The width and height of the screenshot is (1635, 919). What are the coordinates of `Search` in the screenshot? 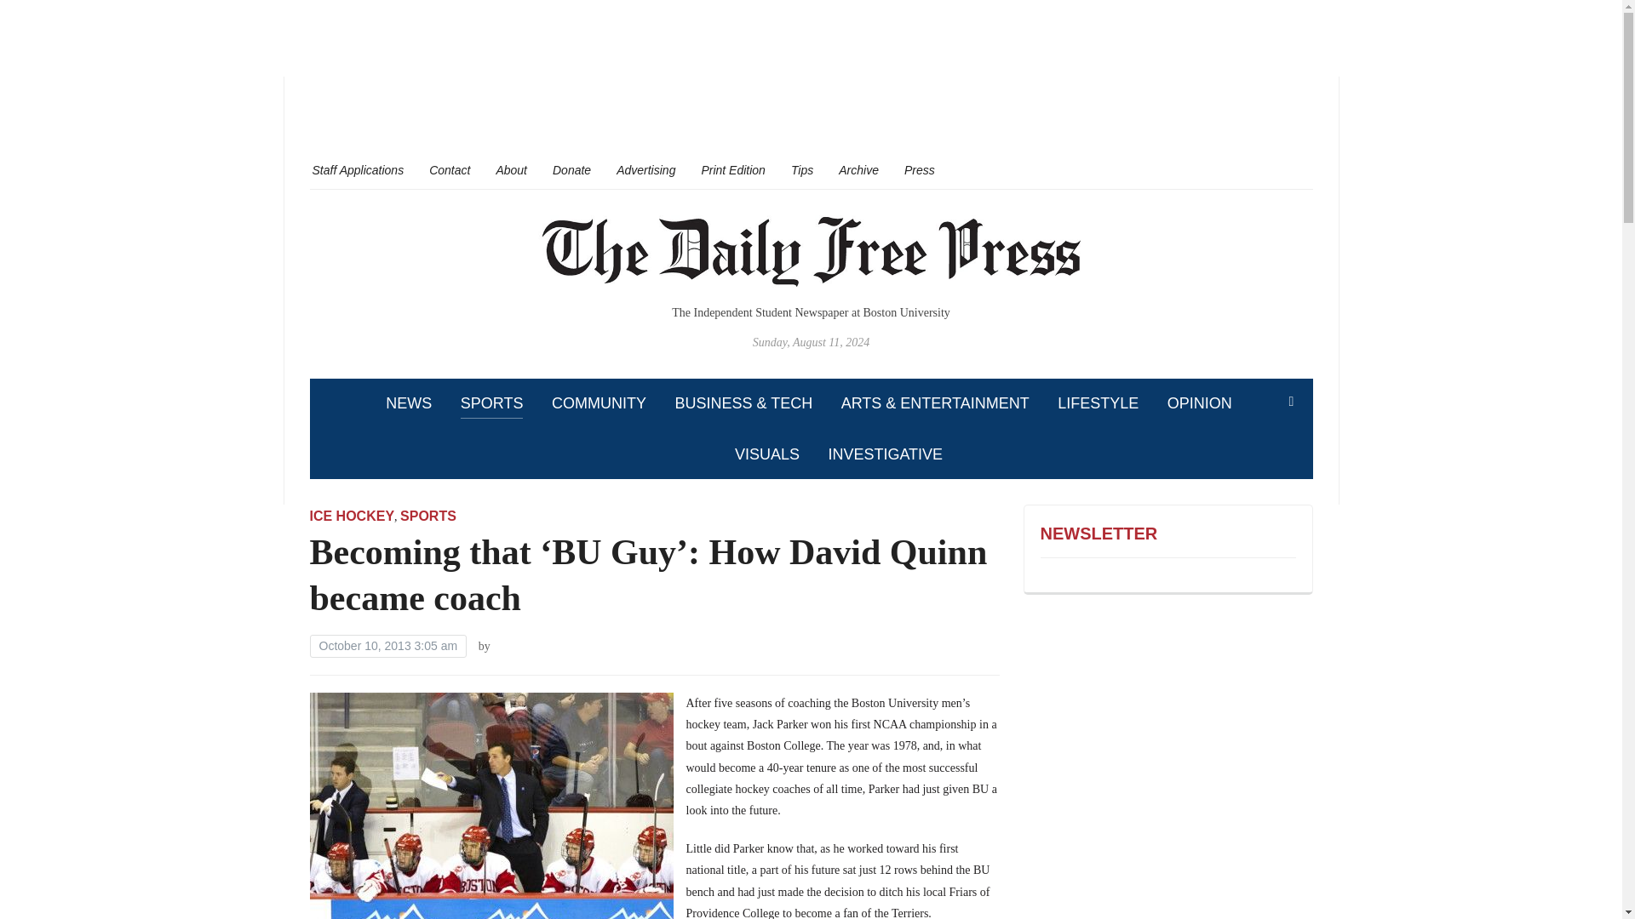 It's located at (1291, 402).